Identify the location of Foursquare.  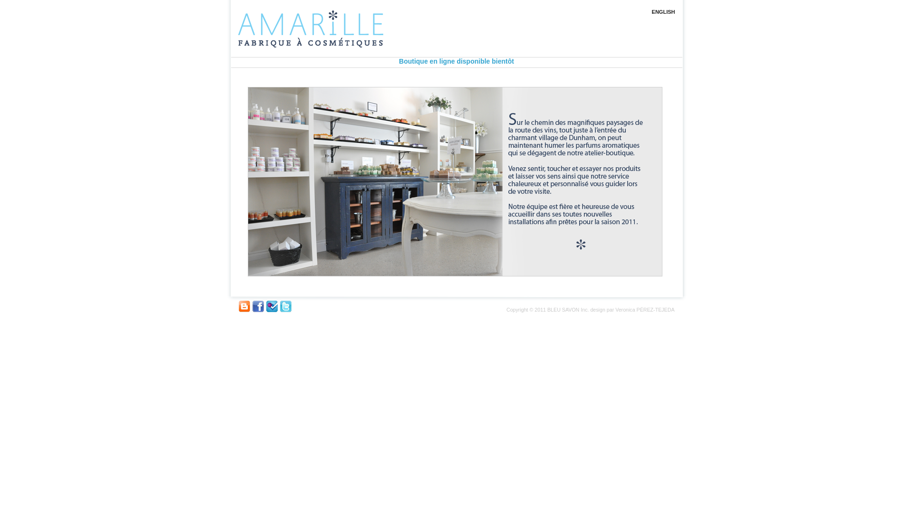
(272, 306).